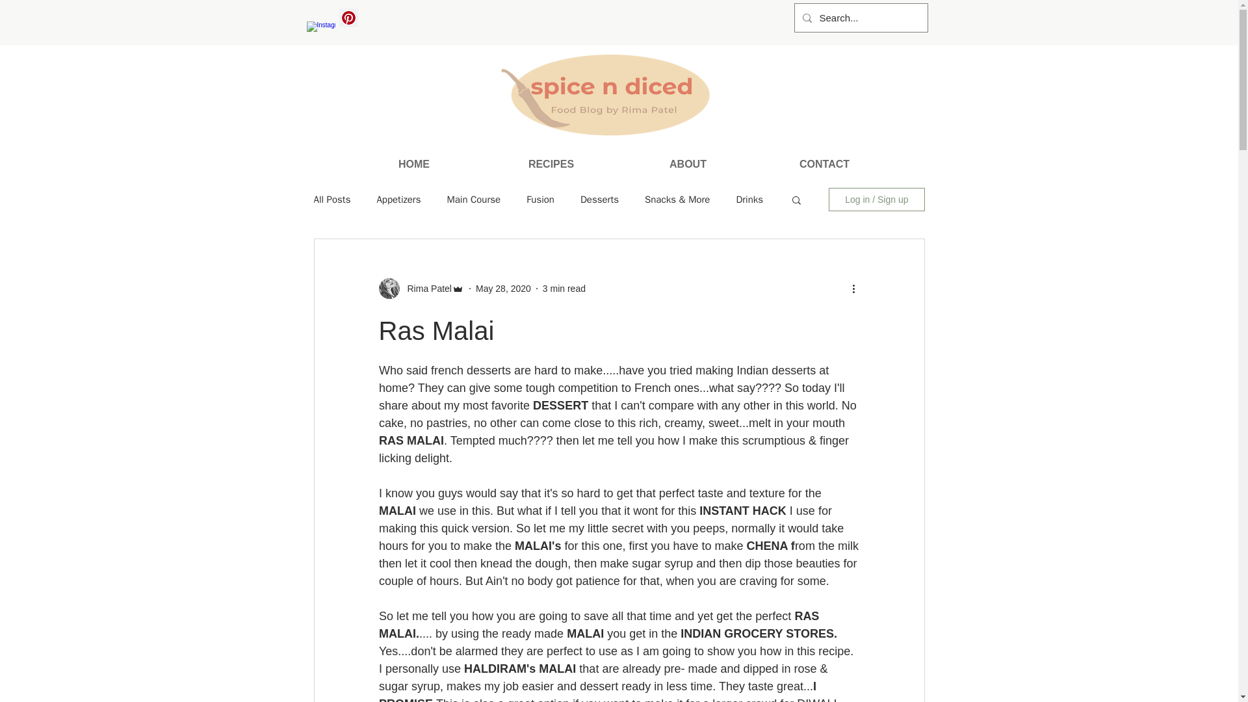  What do you see at coordinates (473, 200) in the screenshot?
I see `Main Course` at bounding box center [473, 200].